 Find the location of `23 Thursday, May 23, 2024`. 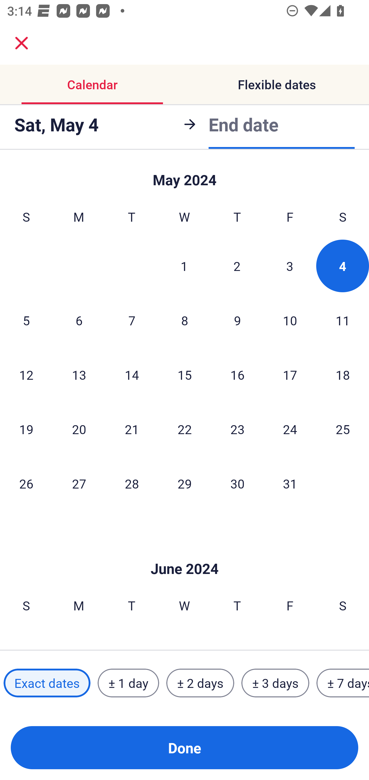

23 Thursday, May 23, 2024 is located at coordinates (237, 429).